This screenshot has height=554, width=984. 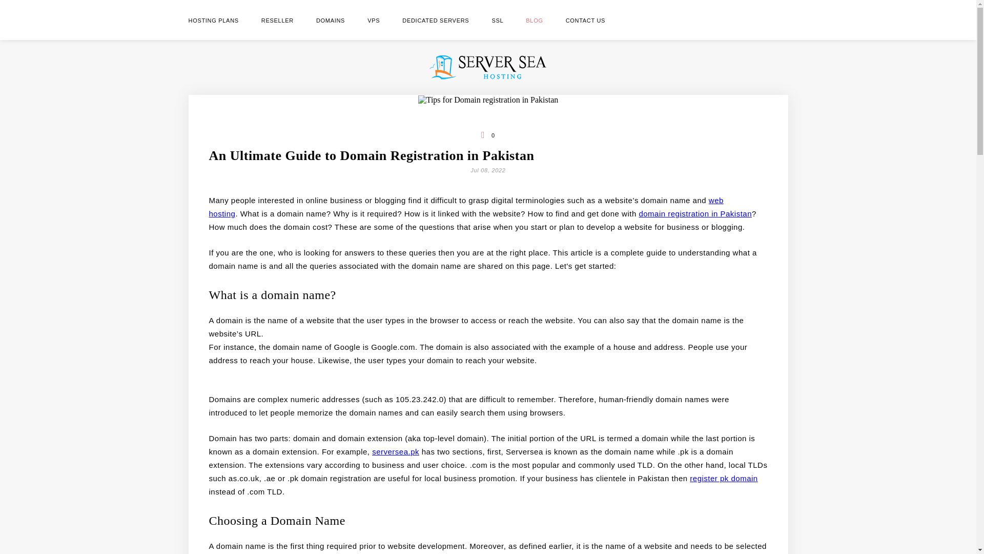 What do you see at coordinates (724, 478) in the screenshot?
I see `register pk domain` at bounding box center [724, 478].